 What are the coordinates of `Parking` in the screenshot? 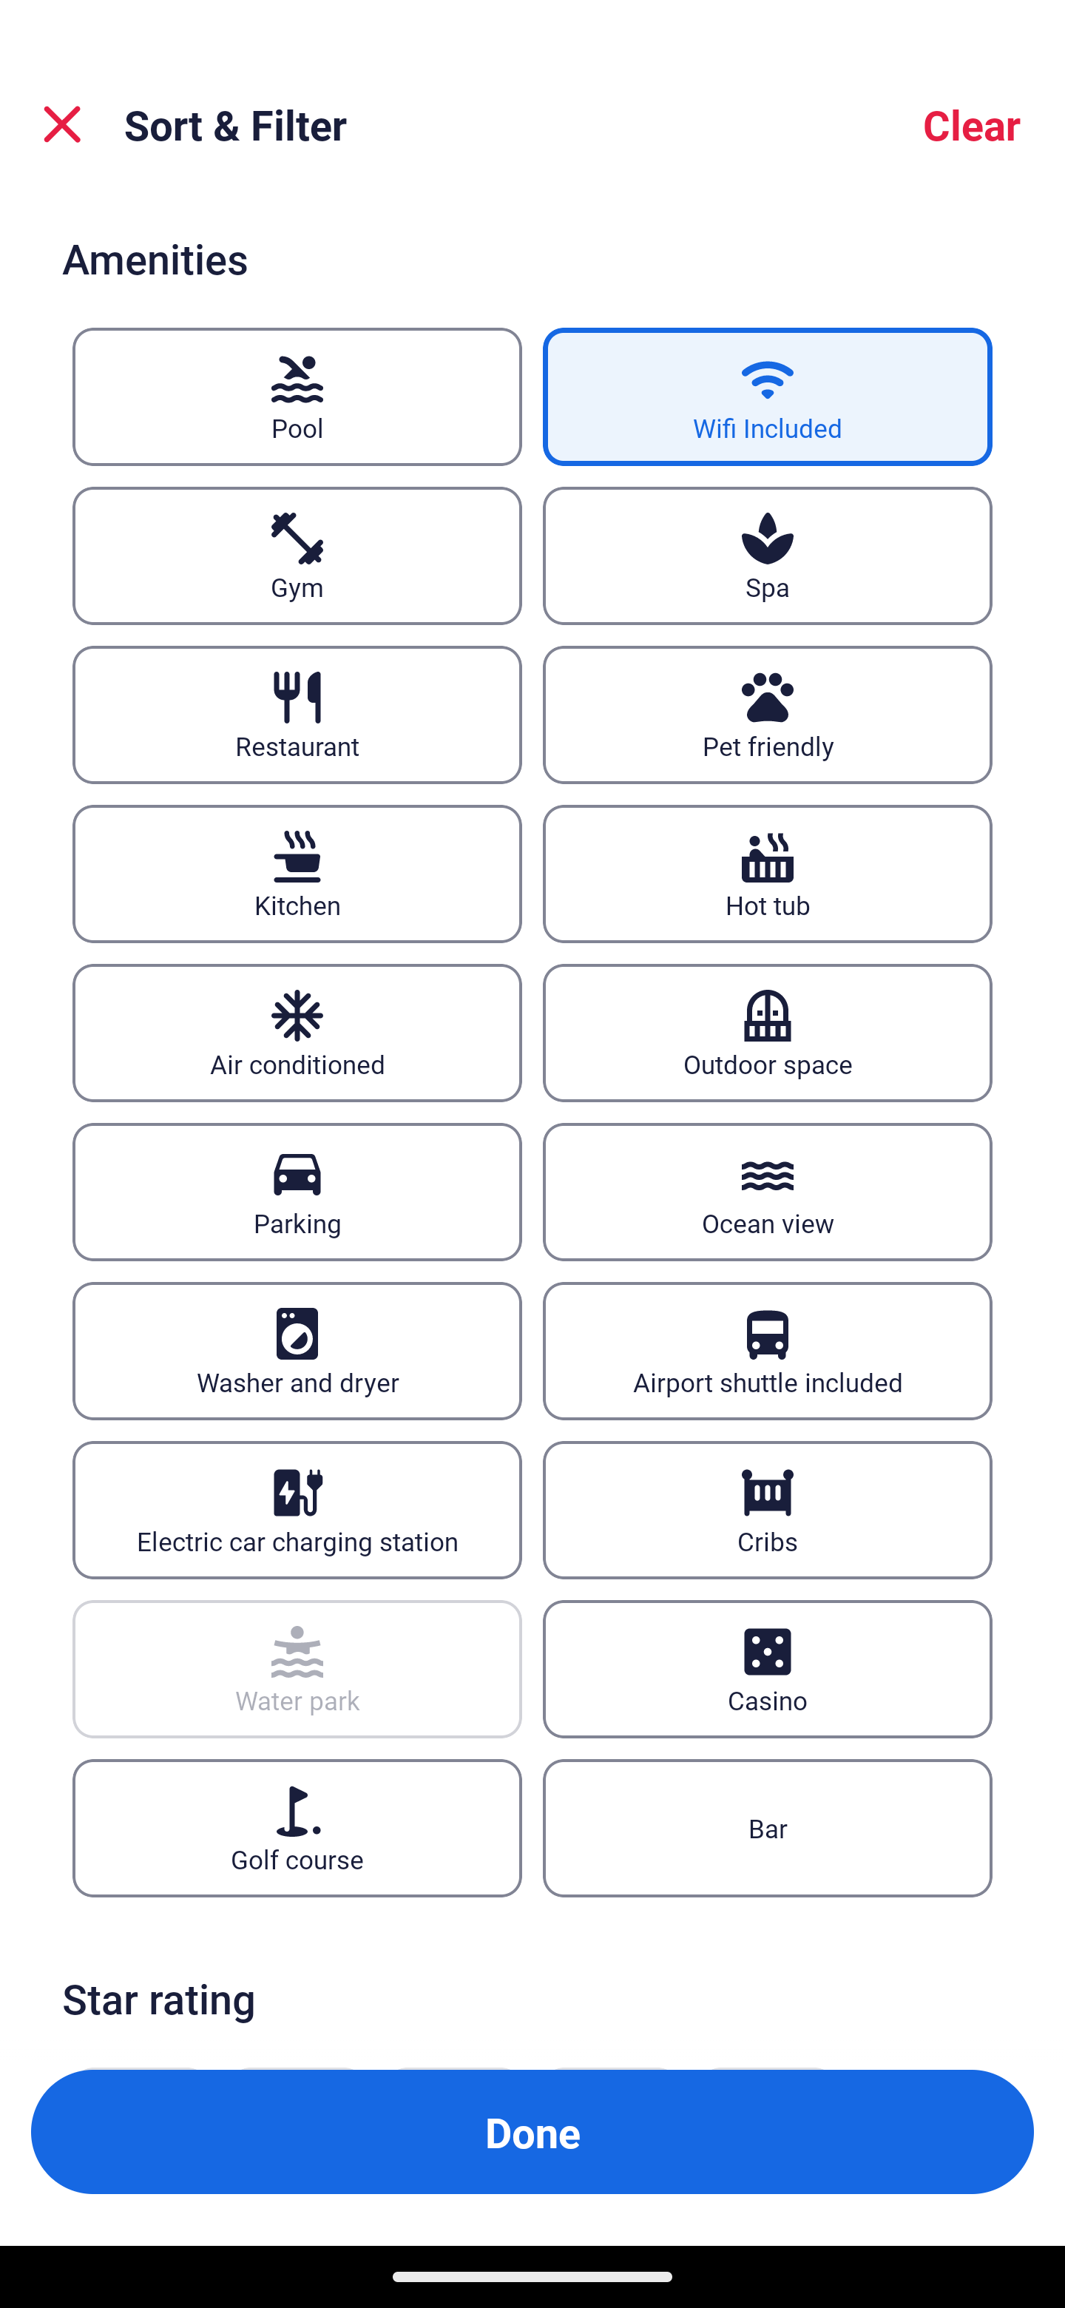 It's located at (297, 1192).